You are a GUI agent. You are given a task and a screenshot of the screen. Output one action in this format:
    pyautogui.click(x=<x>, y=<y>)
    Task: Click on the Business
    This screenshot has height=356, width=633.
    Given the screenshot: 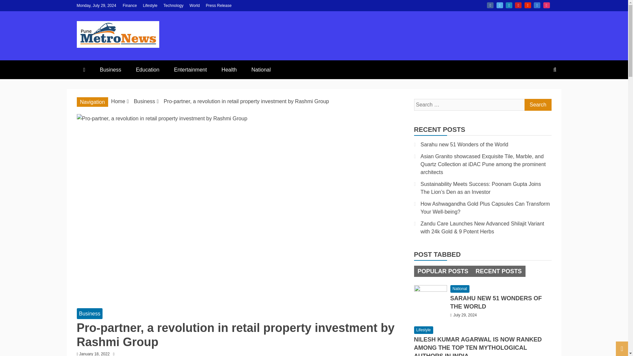 What is the action you would take?
    pyautogui.click(x=90, y=313)
    